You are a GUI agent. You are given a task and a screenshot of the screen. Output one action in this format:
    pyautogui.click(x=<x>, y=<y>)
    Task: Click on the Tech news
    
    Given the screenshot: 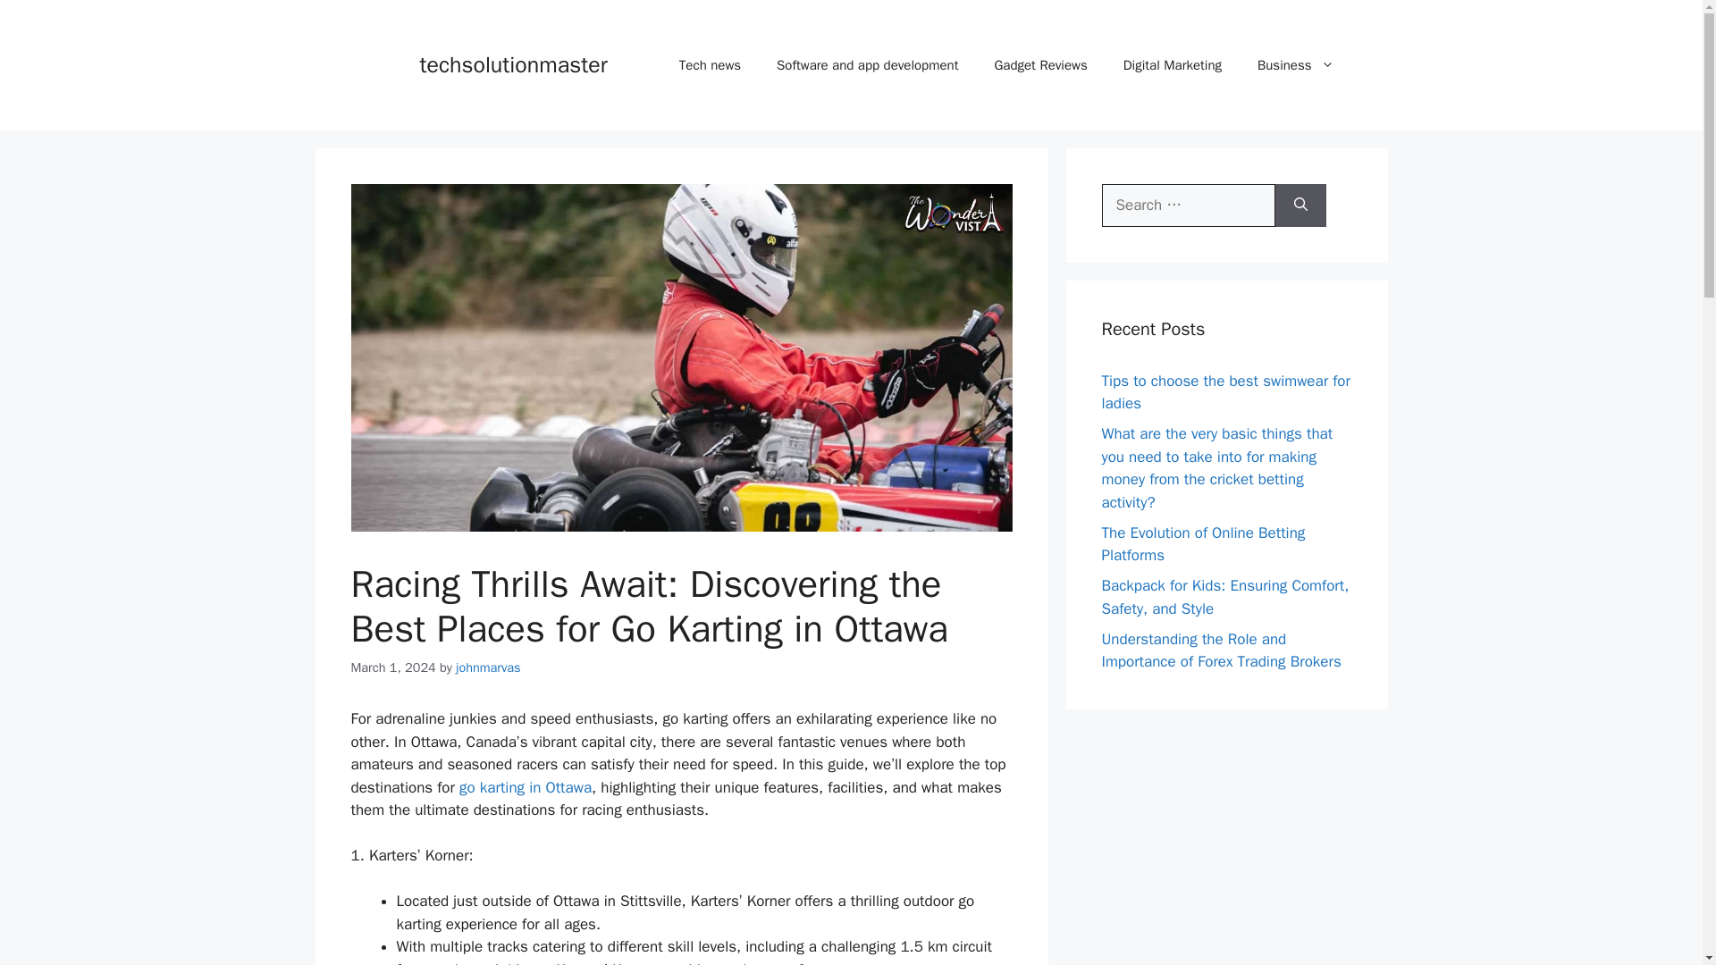 What is the action you would take?
    pyautogui.click(x=710, y=64)
    